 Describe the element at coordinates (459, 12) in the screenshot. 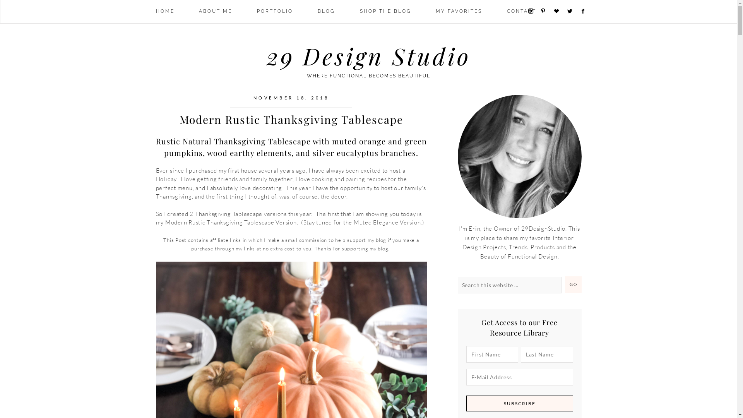

I see `MY FAVORITES` at that location.